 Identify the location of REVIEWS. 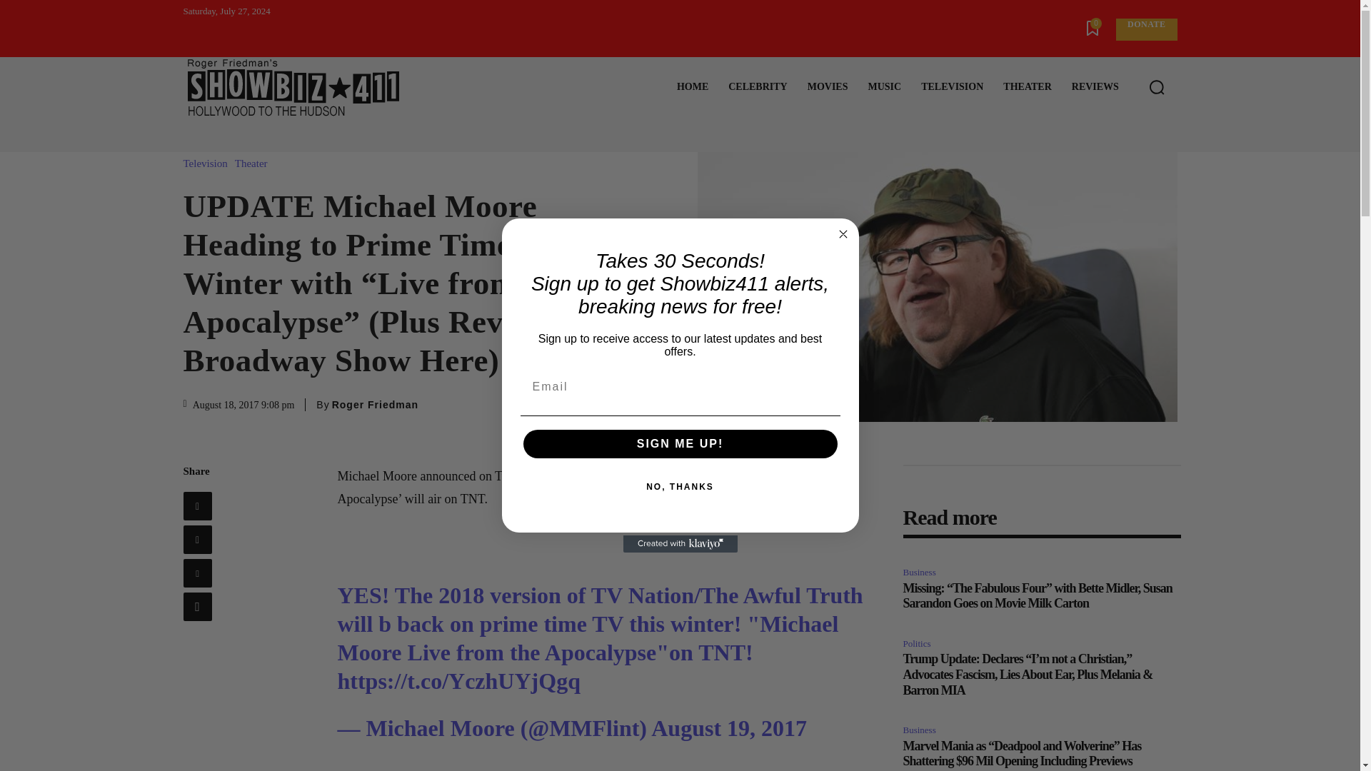
(1095, 87).